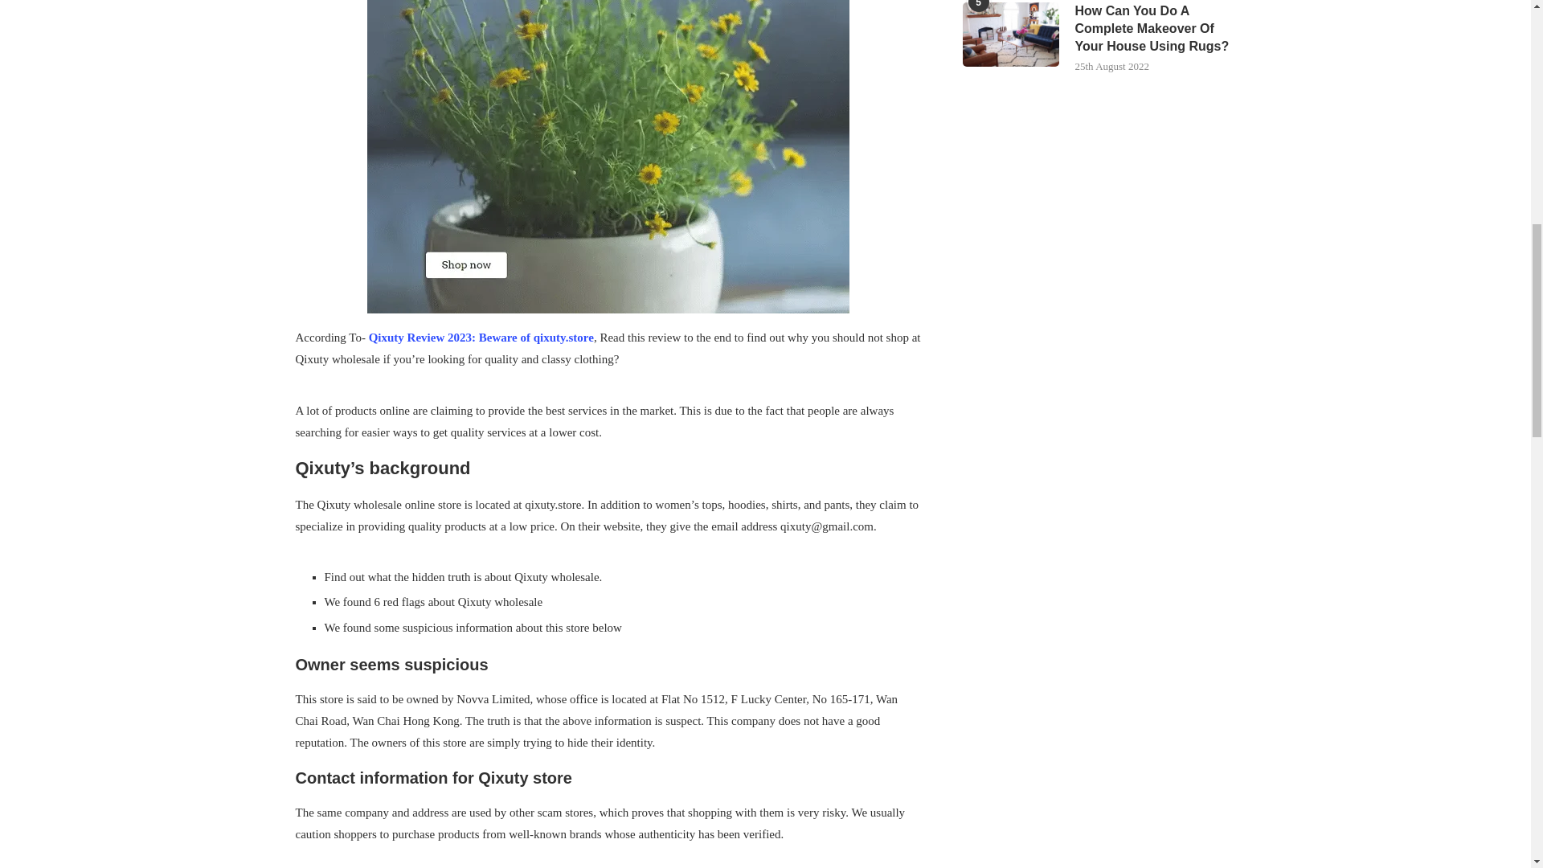  I want to click on Qixuty Review 2023: Beware of qixuty.store, so click(481, 337).